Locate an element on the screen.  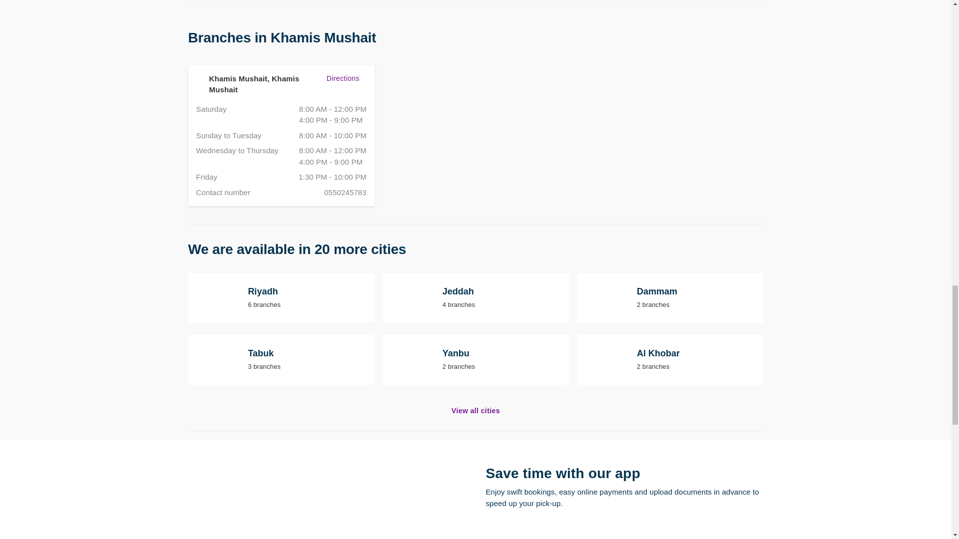
Riyadh is located at coordinates (476, 297).